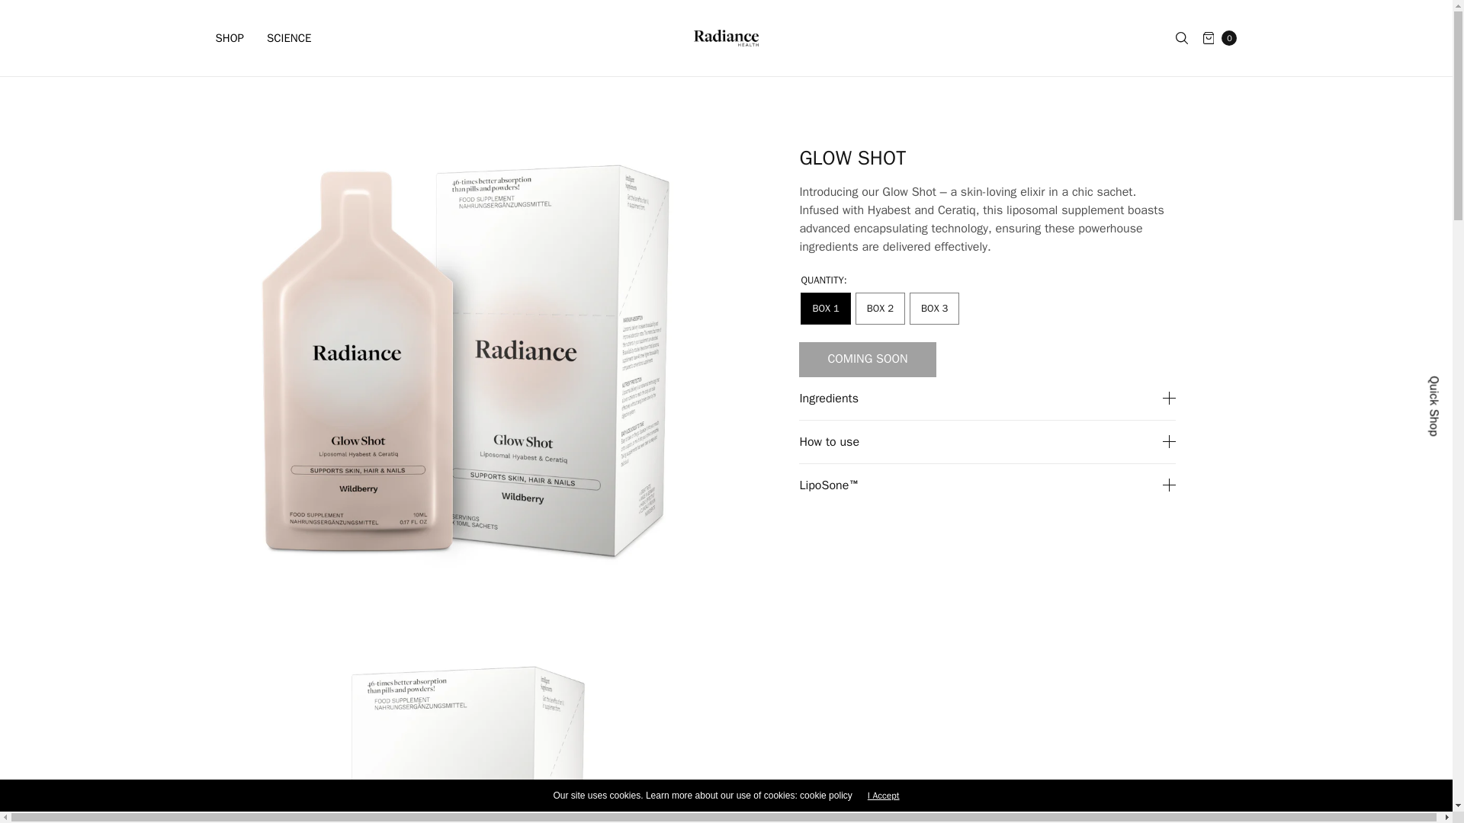  I want to click on SCIENCE, so click(288, 38).